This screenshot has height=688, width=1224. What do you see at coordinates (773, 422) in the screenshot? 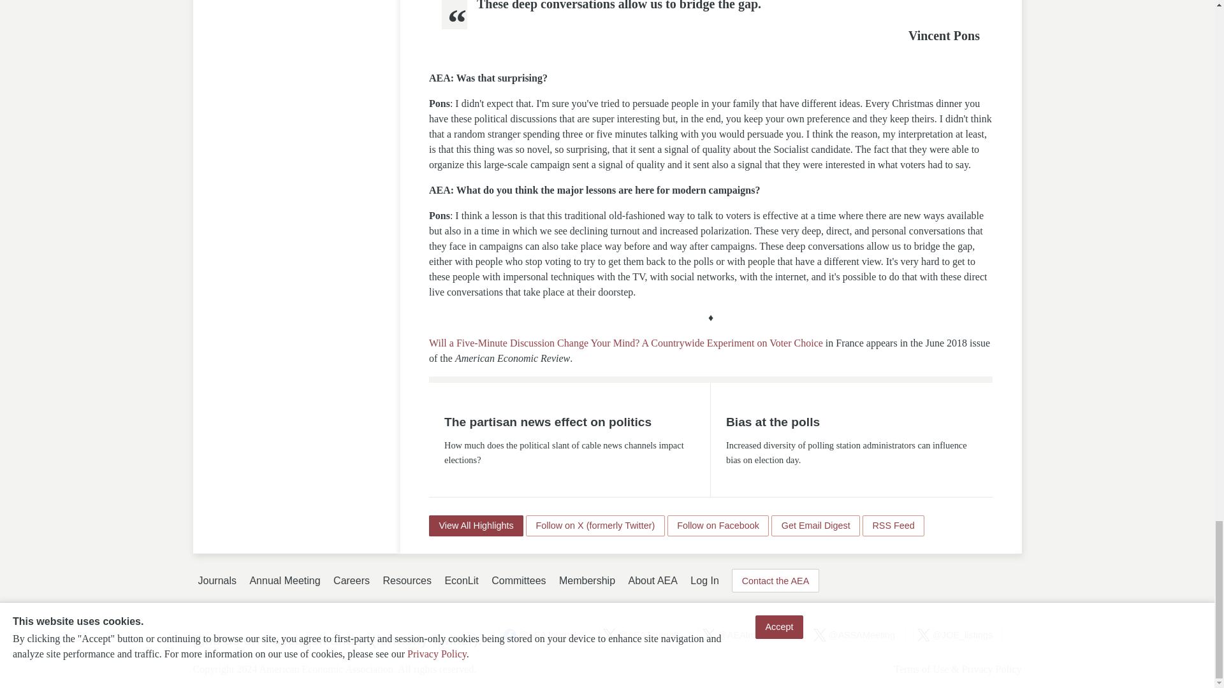
I see `Bias at the polls` at bounding box center [773, 422].